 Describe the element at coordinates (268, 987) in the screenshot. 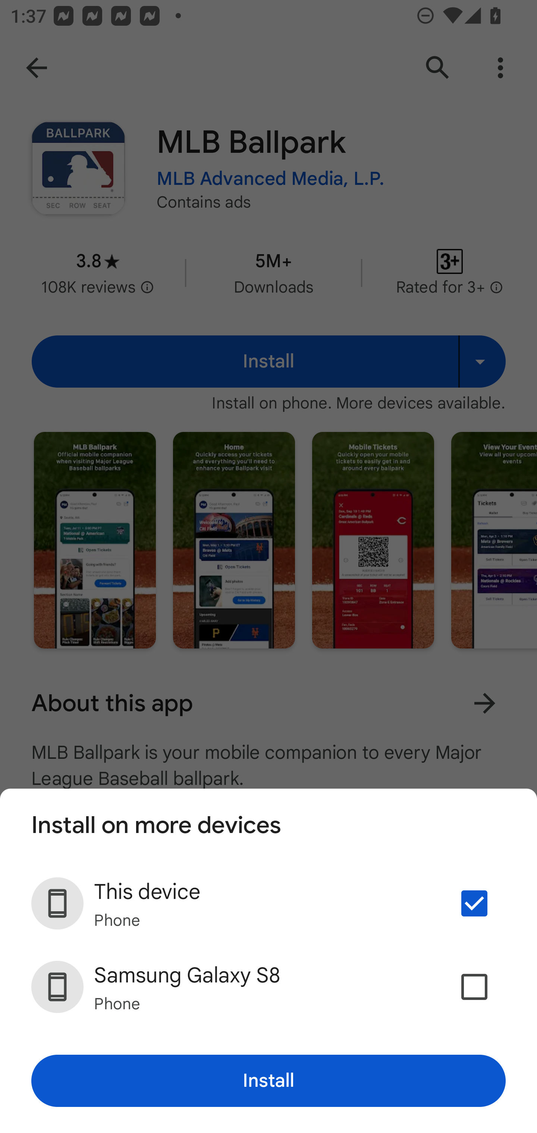

I see `Samsung Galaxy S8 Phone` at that location.